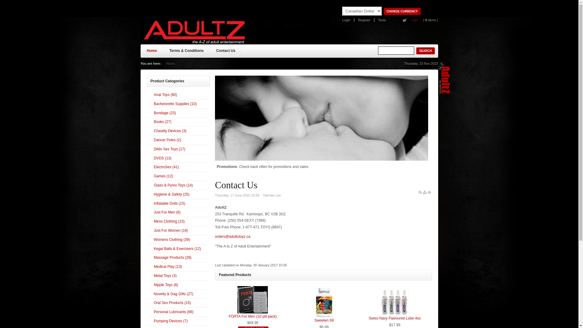 The height and width of the screenshot is (328, 583). Describe the element at coordinates (178, 95) in the screenshot. I see `Anal Toys (60)` at that location.